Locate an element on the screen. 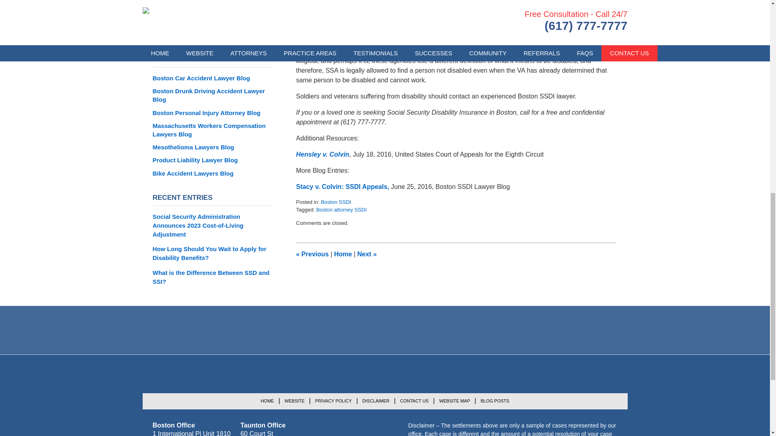 This screenshot has width=776, height=436. Stacy v. Colvin: SSDI Appeals, is located at coordinates (342, 187).